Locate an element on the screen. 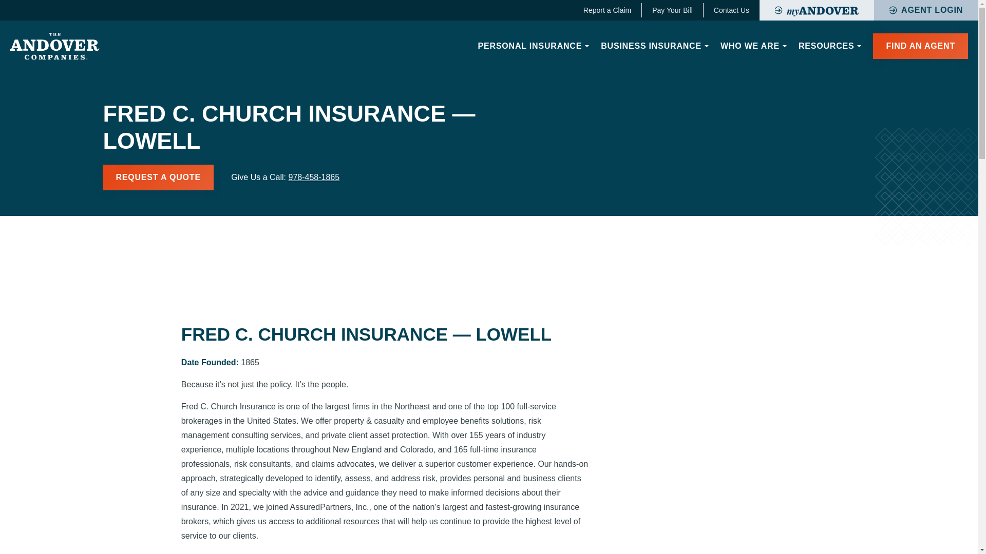 This screenshot has height=554, width=986. WHO WE ARE is located at coordinates (752, 46).